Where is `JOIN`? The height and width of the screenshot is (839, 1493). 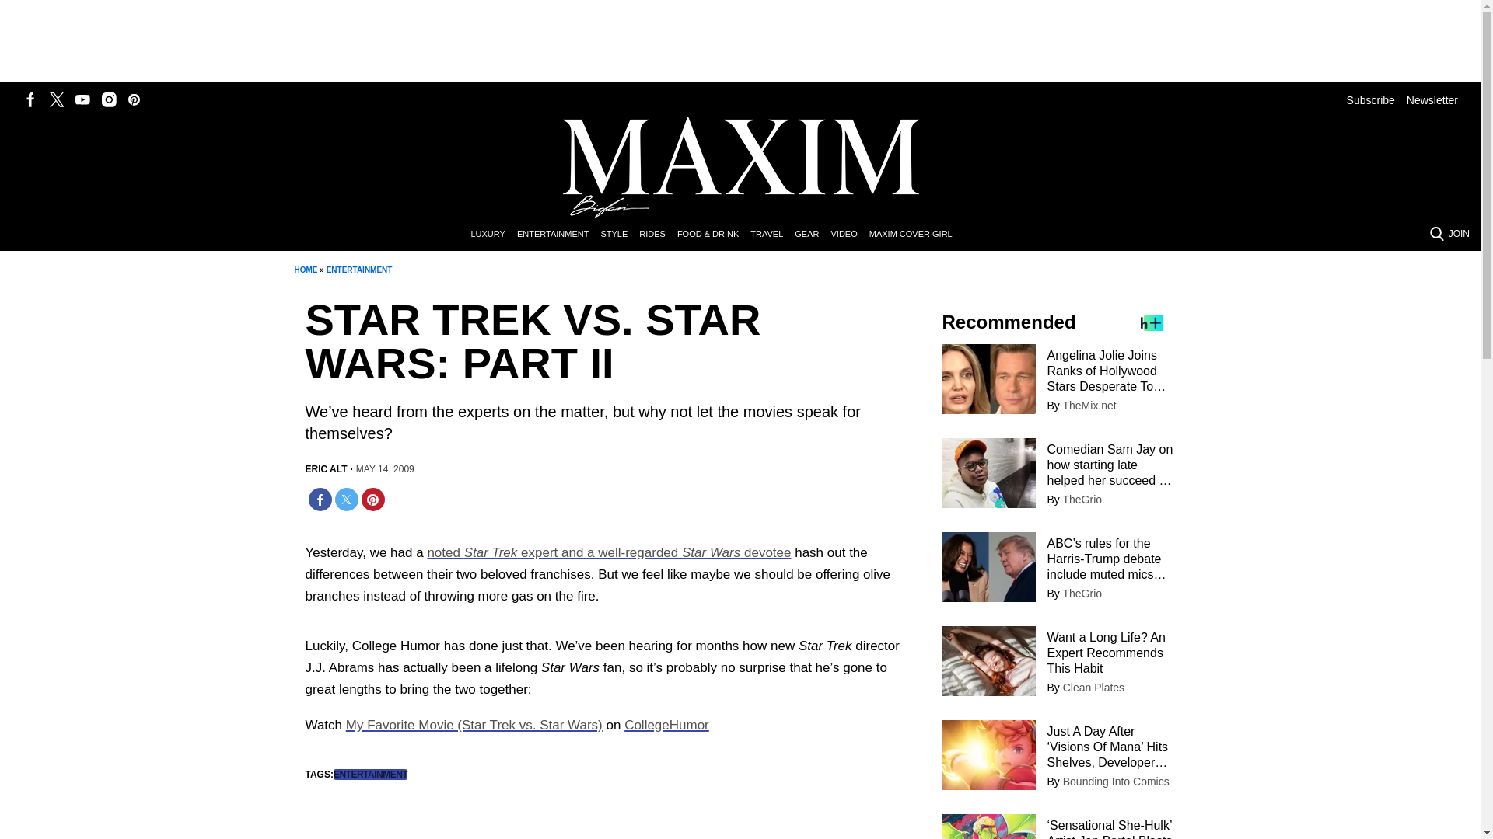
JOIN is located at coordinates (1459, 233).